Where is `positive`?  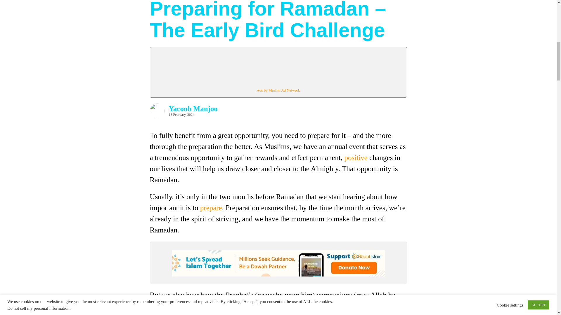
positive is located at coordinates (356, 157).